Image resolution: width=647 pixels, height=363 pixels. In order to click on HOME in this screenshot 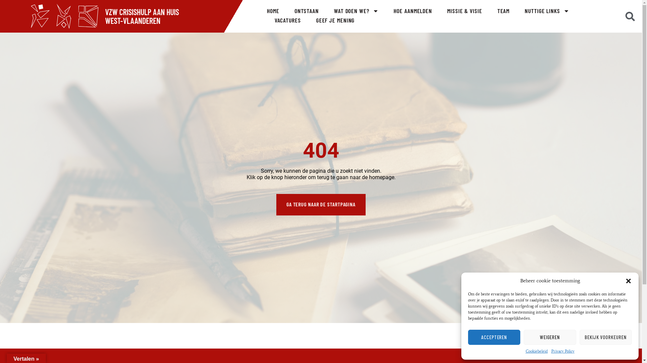, I will do `click(273, 11)`.